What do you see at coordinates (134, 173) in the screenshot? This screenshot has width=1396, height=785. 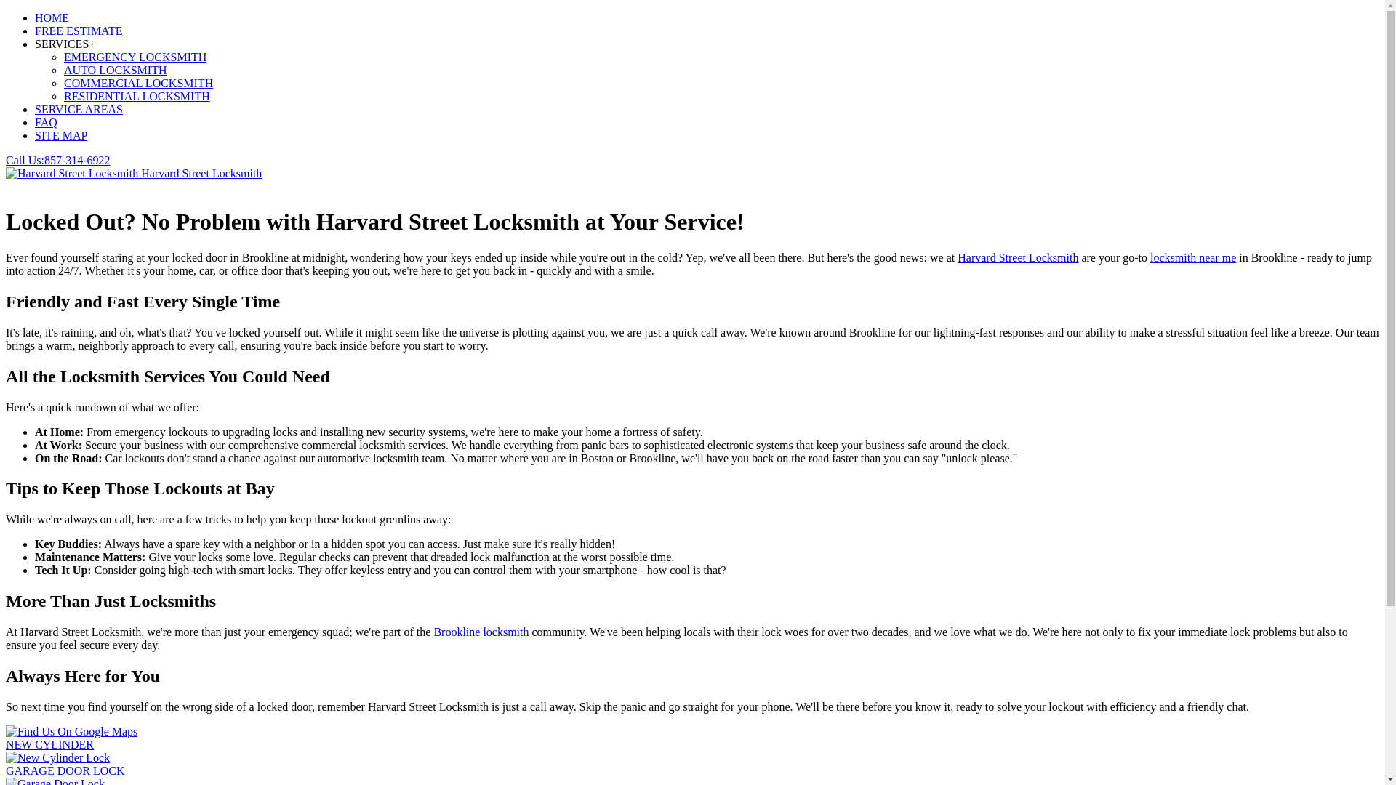 I see `Harvard Street Locksmith` at bounding box center [134, 173].